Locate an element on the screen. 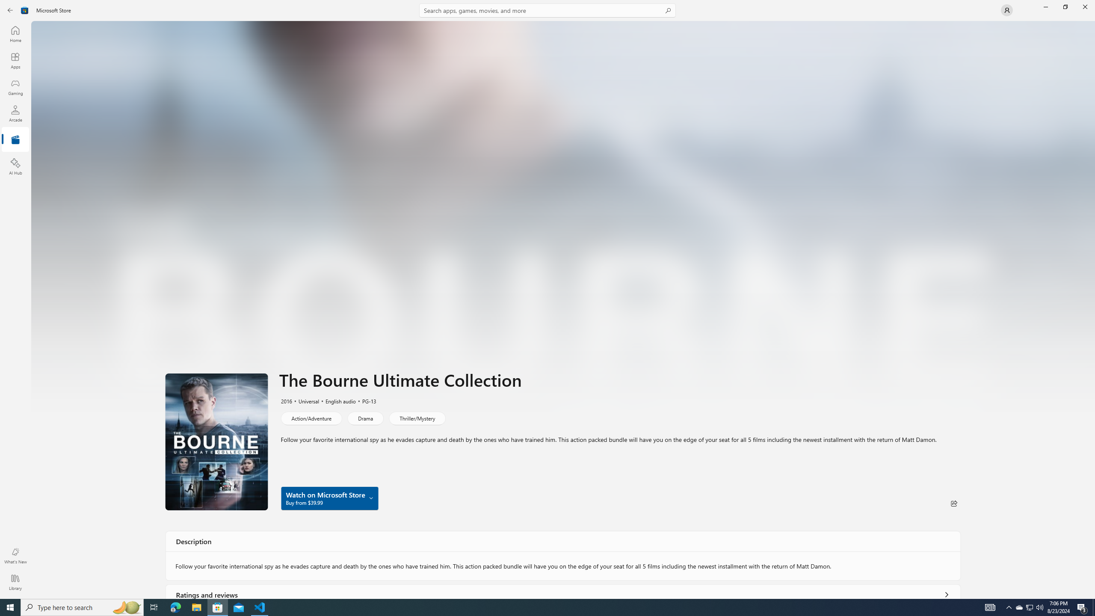  2016 is located at coordinates (286, 401).